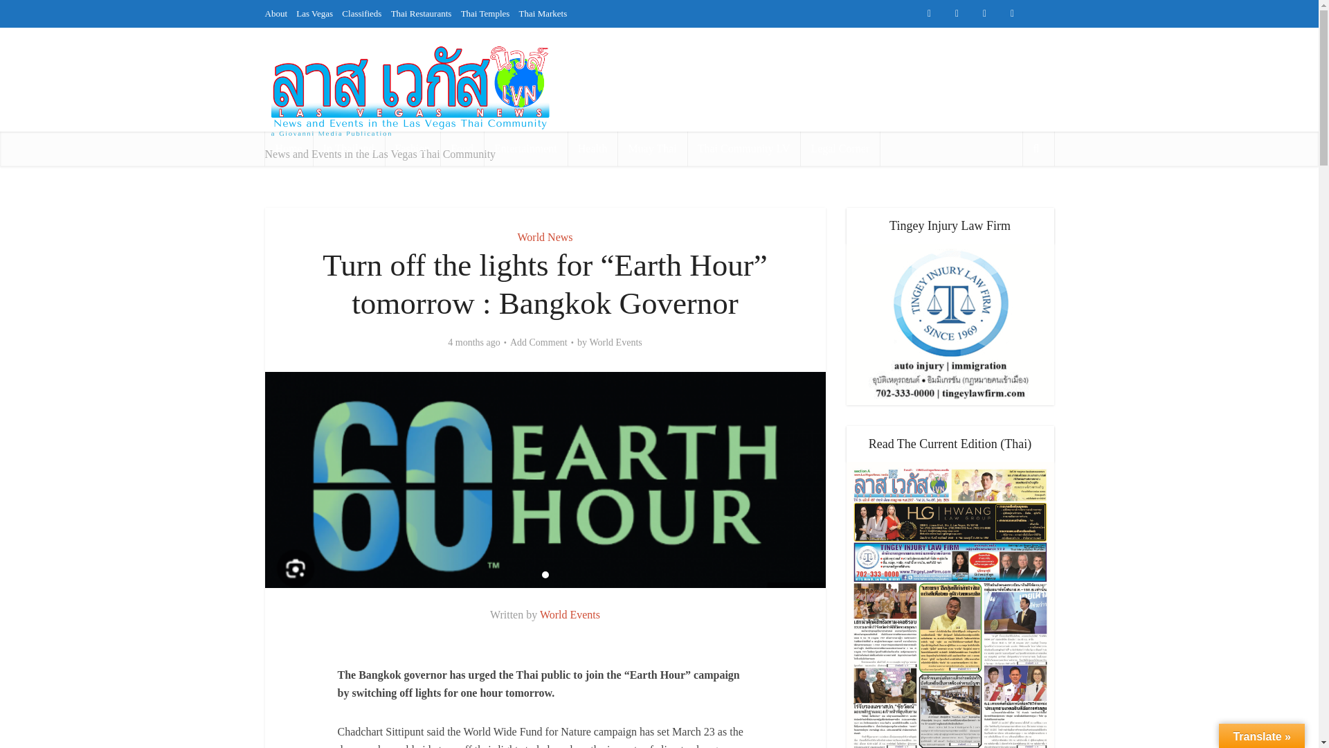 The width and height of the screenshot is (1329, 748). I want to click on Thai Temples, so click(754, 40).